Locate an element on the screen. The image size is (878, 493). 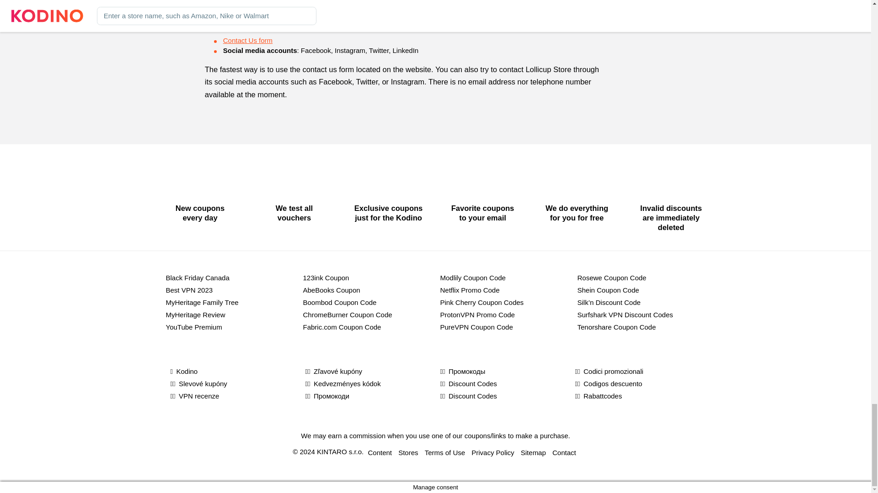
ProtonVPN Promo Code is located at coordinates (504, 315).